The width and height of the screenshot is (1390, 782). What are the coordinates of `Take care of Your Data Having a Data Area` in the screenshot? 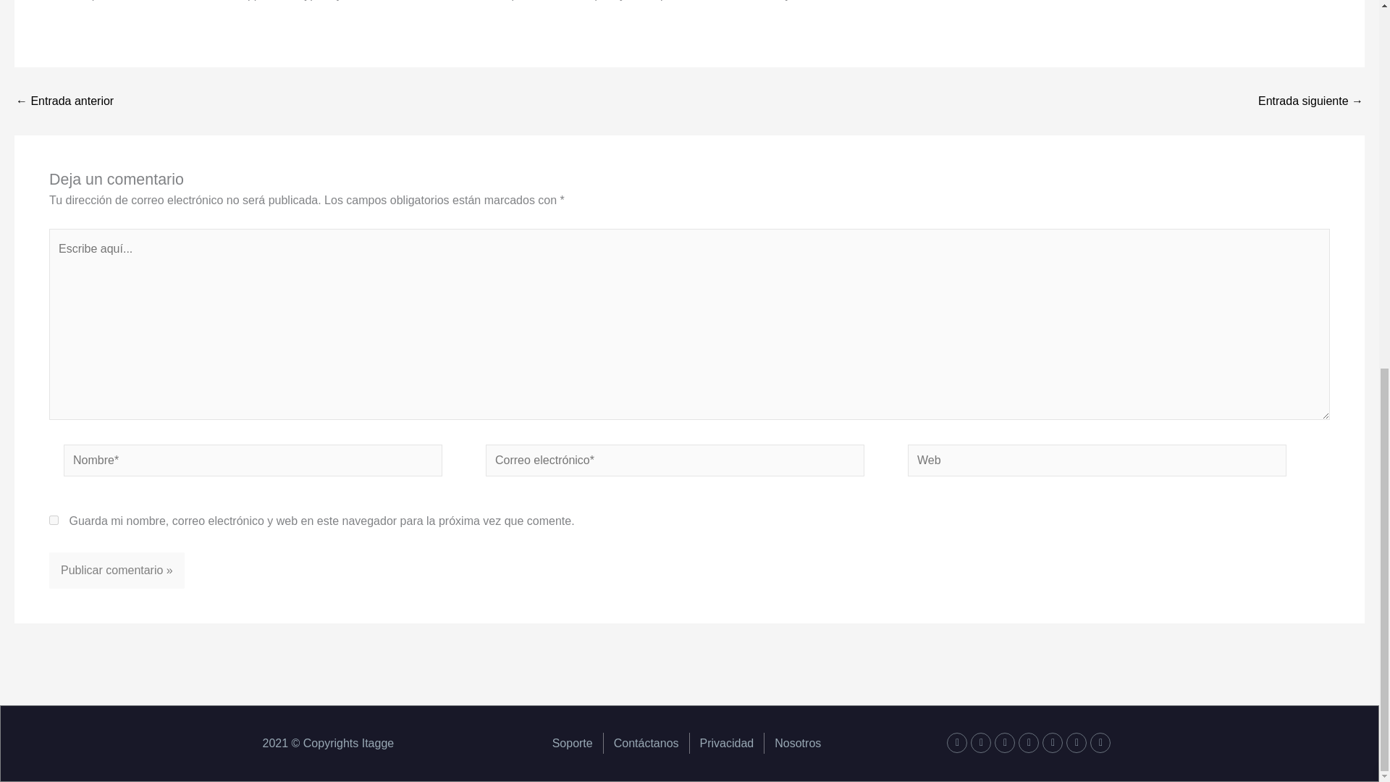 It's located at (64, 101).